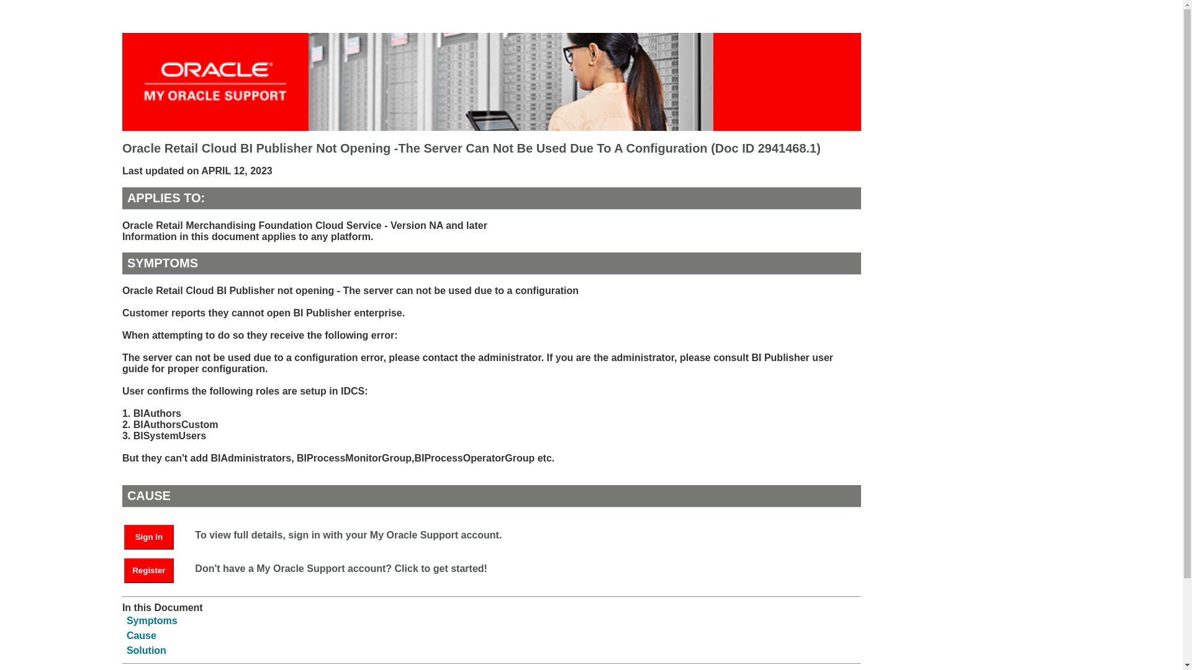 The width and height of the screenshot is (1192, 670). Describe the element at coordinates (149, 537) in the screenshot. I see `Sign In` at that location.